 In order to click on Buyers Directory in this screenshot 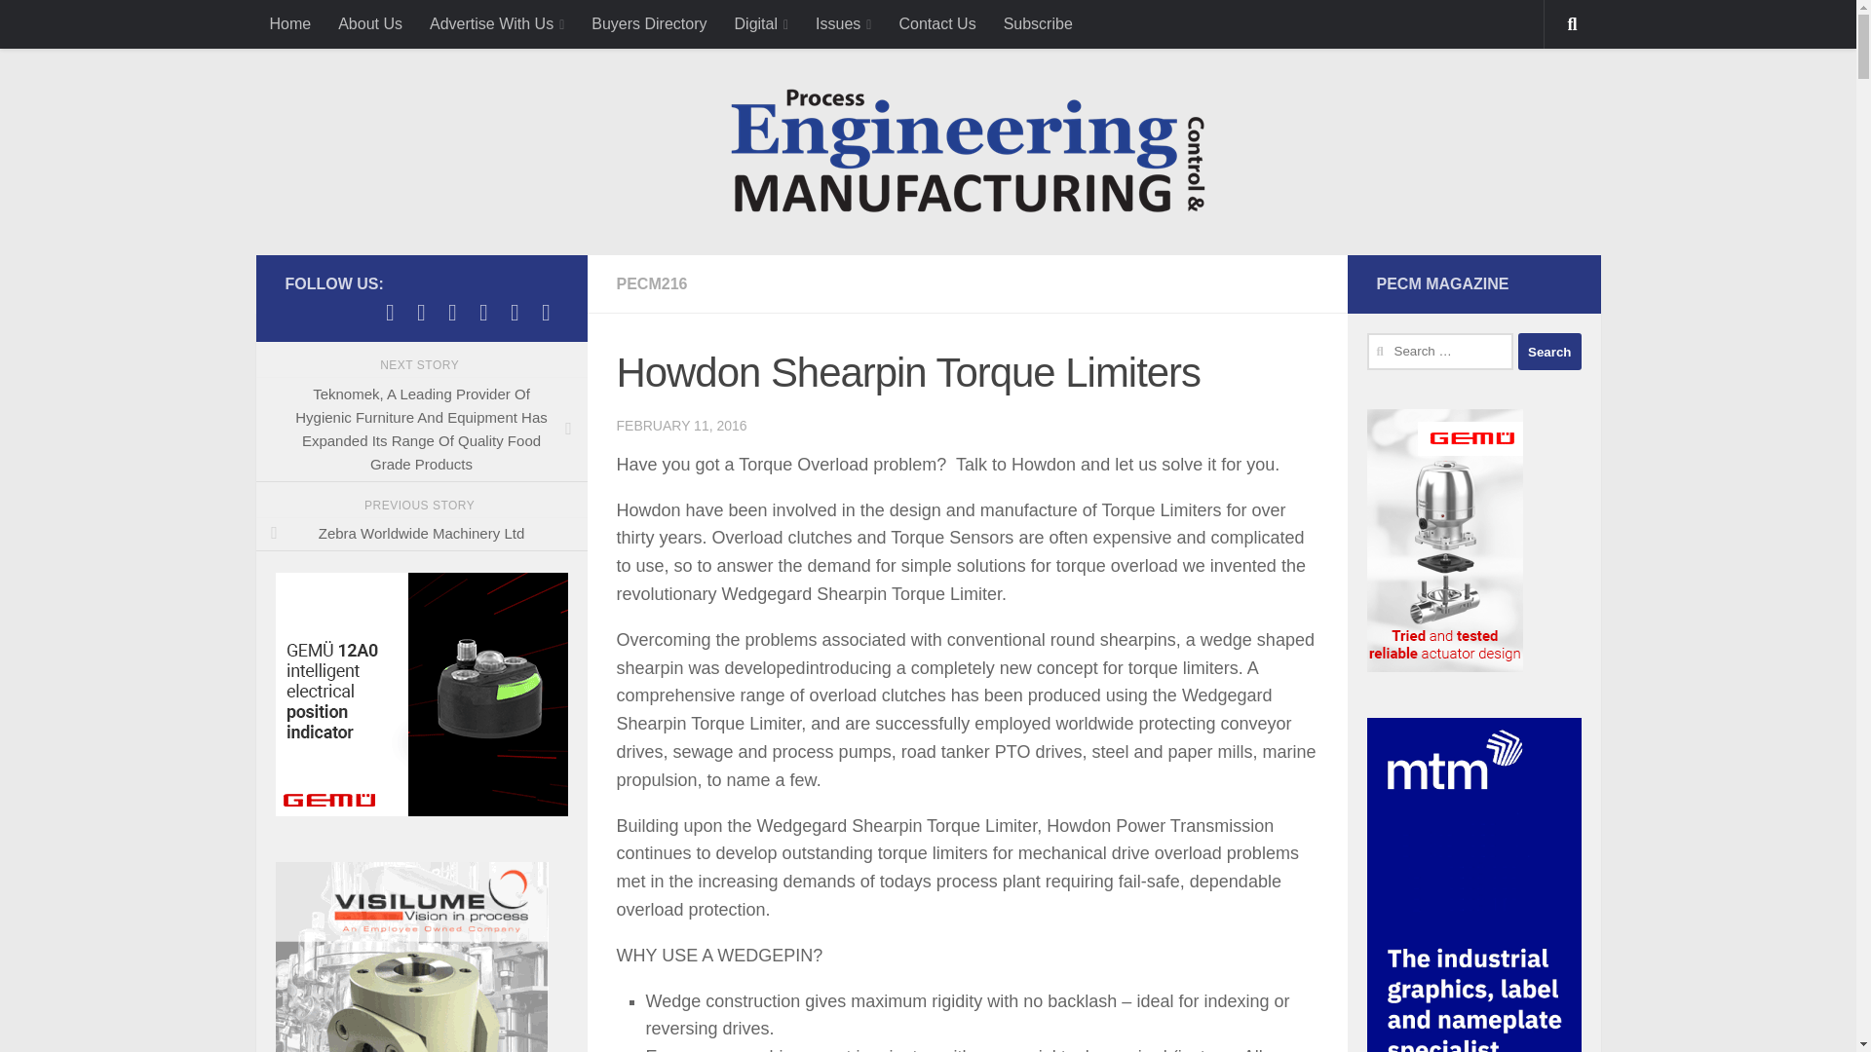, I will do `click(649, 23)`.